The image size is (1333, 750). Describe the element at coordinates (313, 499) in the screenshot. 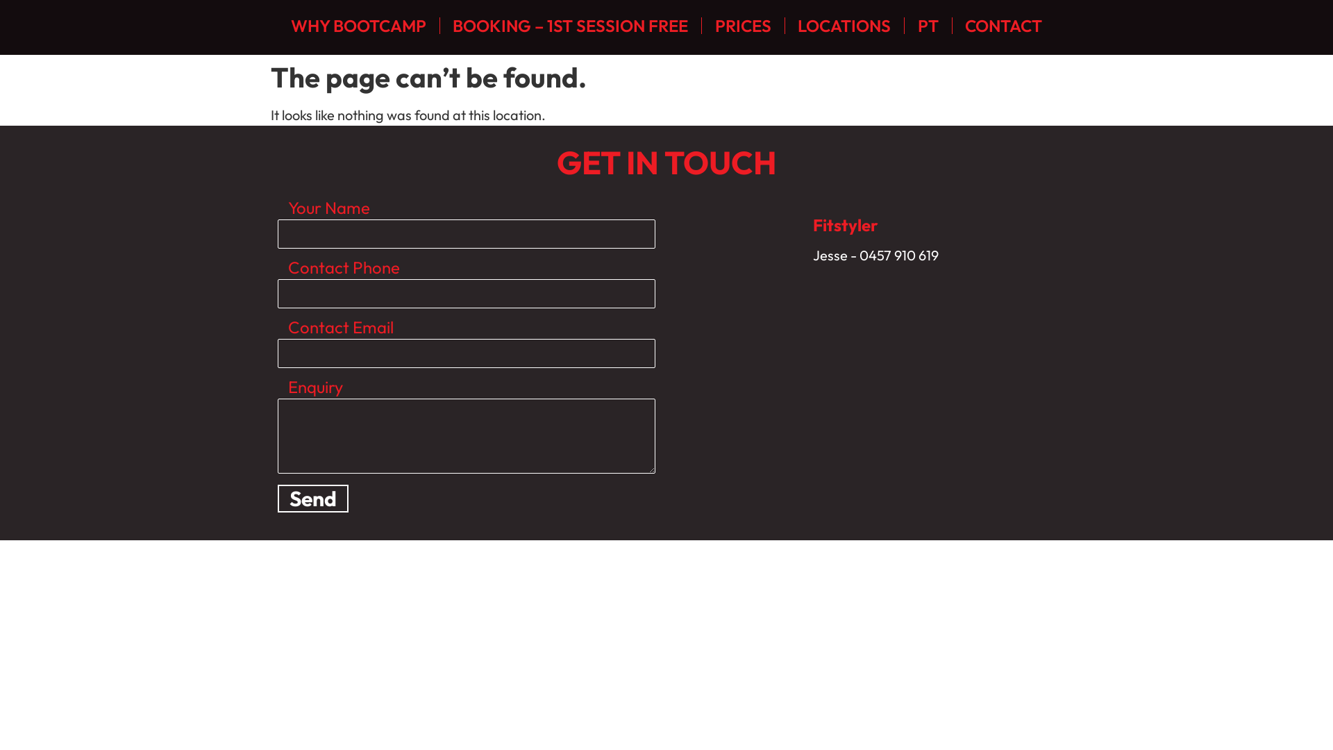

I see `Send` at that location.